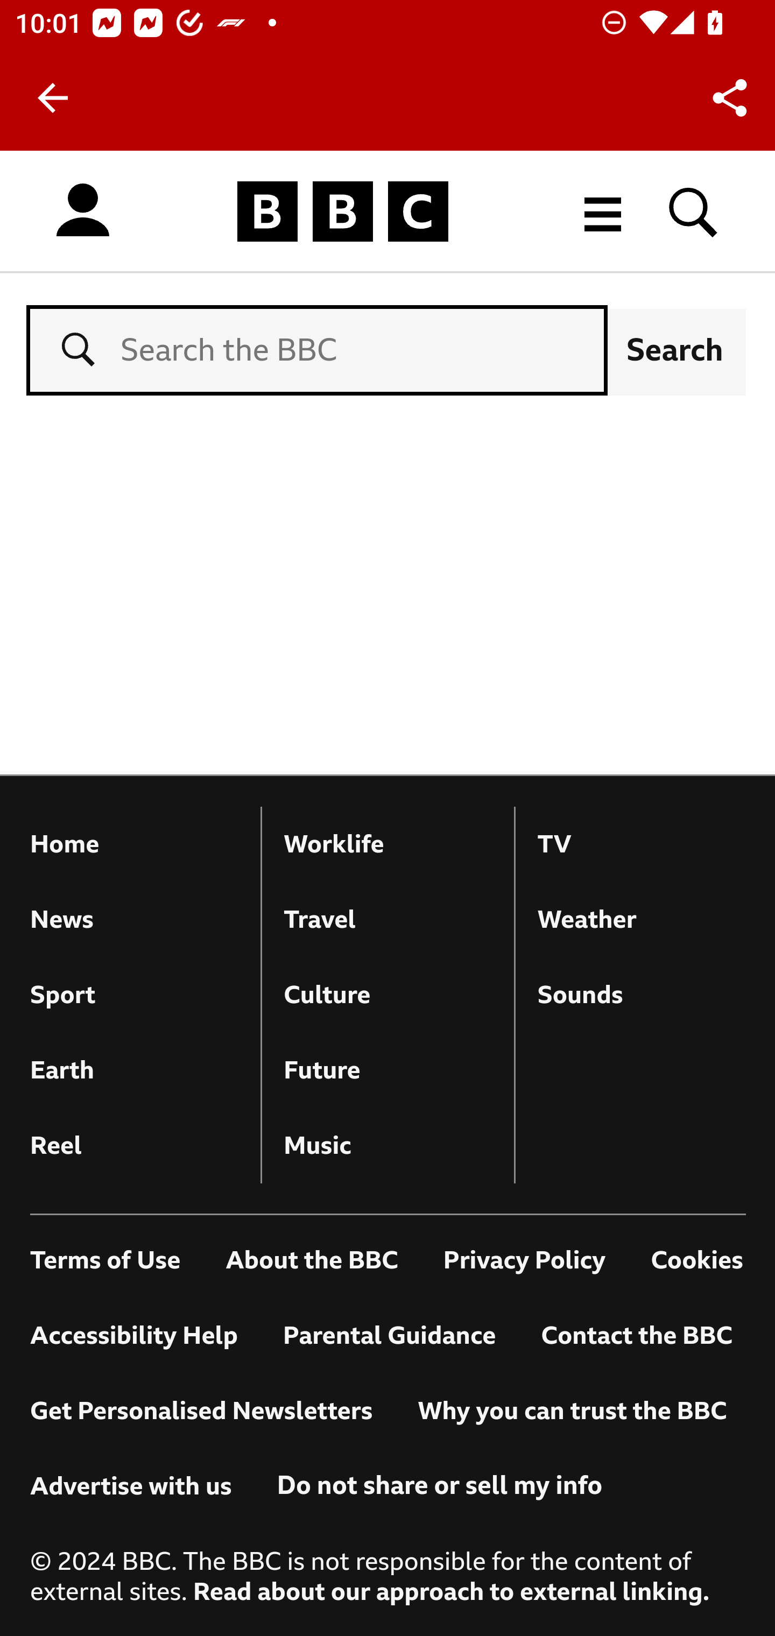 Image resolution: width=775 pixels, height=1636 pixels. Describe the element at coordinates (642, 920) in the screenshot. I see `Weather` at that location.